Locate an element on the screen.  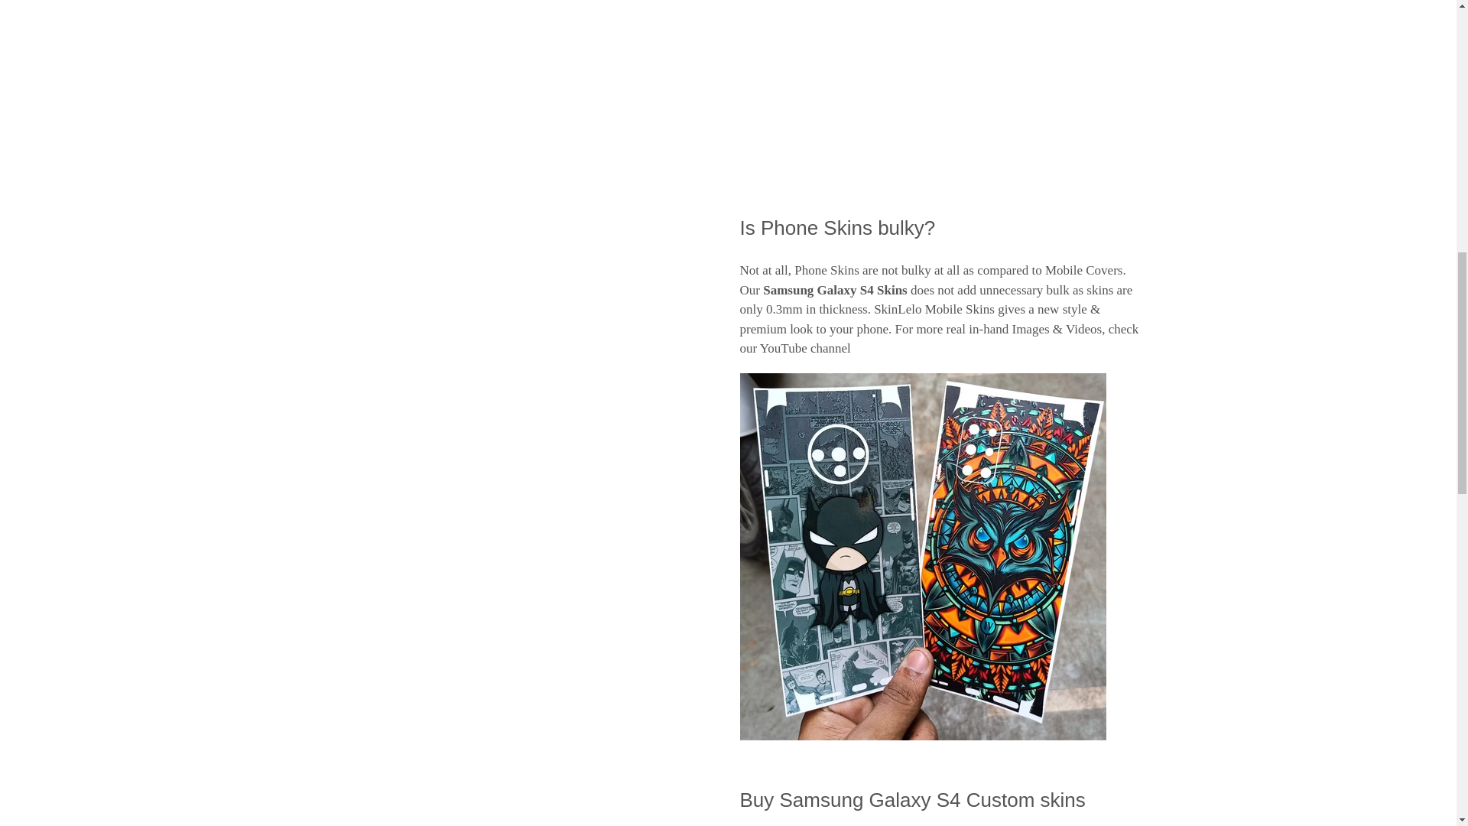
SkinLelo Mobile Skin Review is located at coordinates (806, 349).